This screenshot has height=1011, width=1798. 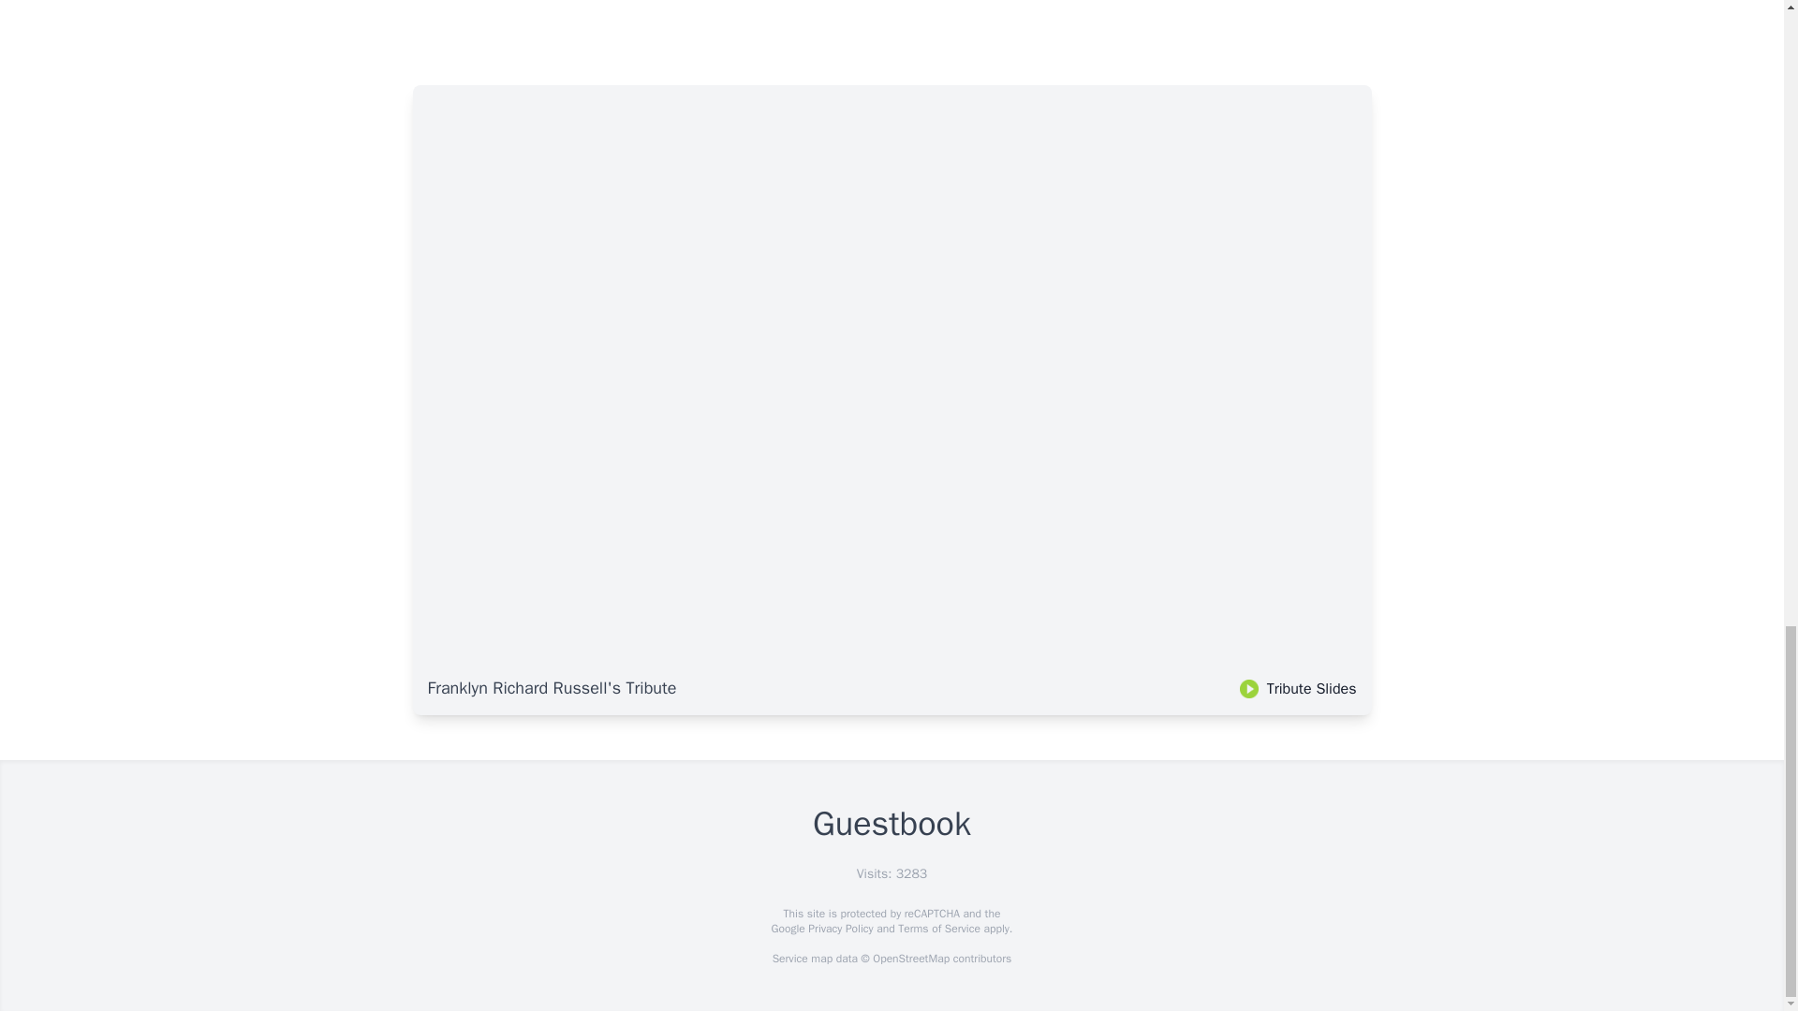 I want to click on Privacy Policy, so click(x=839, y=929).